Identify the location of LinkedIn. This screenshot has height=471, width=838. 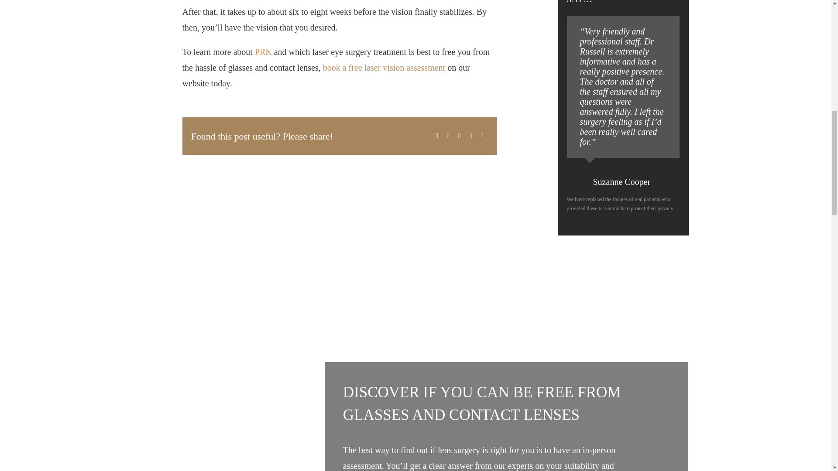
(459, 136).